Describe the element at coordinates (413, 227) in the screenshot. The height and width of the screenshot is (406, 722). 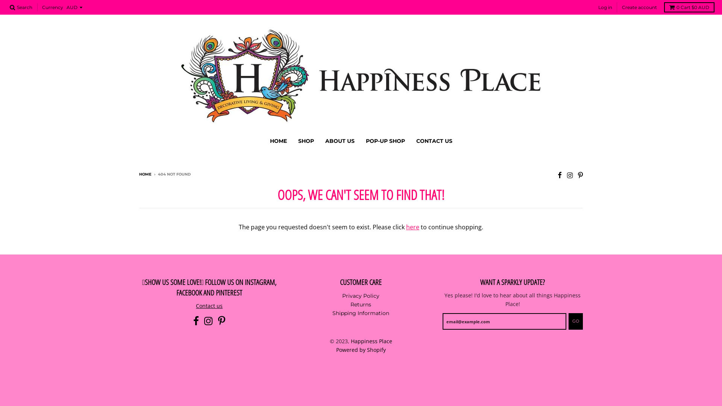
I see `here` at that location.